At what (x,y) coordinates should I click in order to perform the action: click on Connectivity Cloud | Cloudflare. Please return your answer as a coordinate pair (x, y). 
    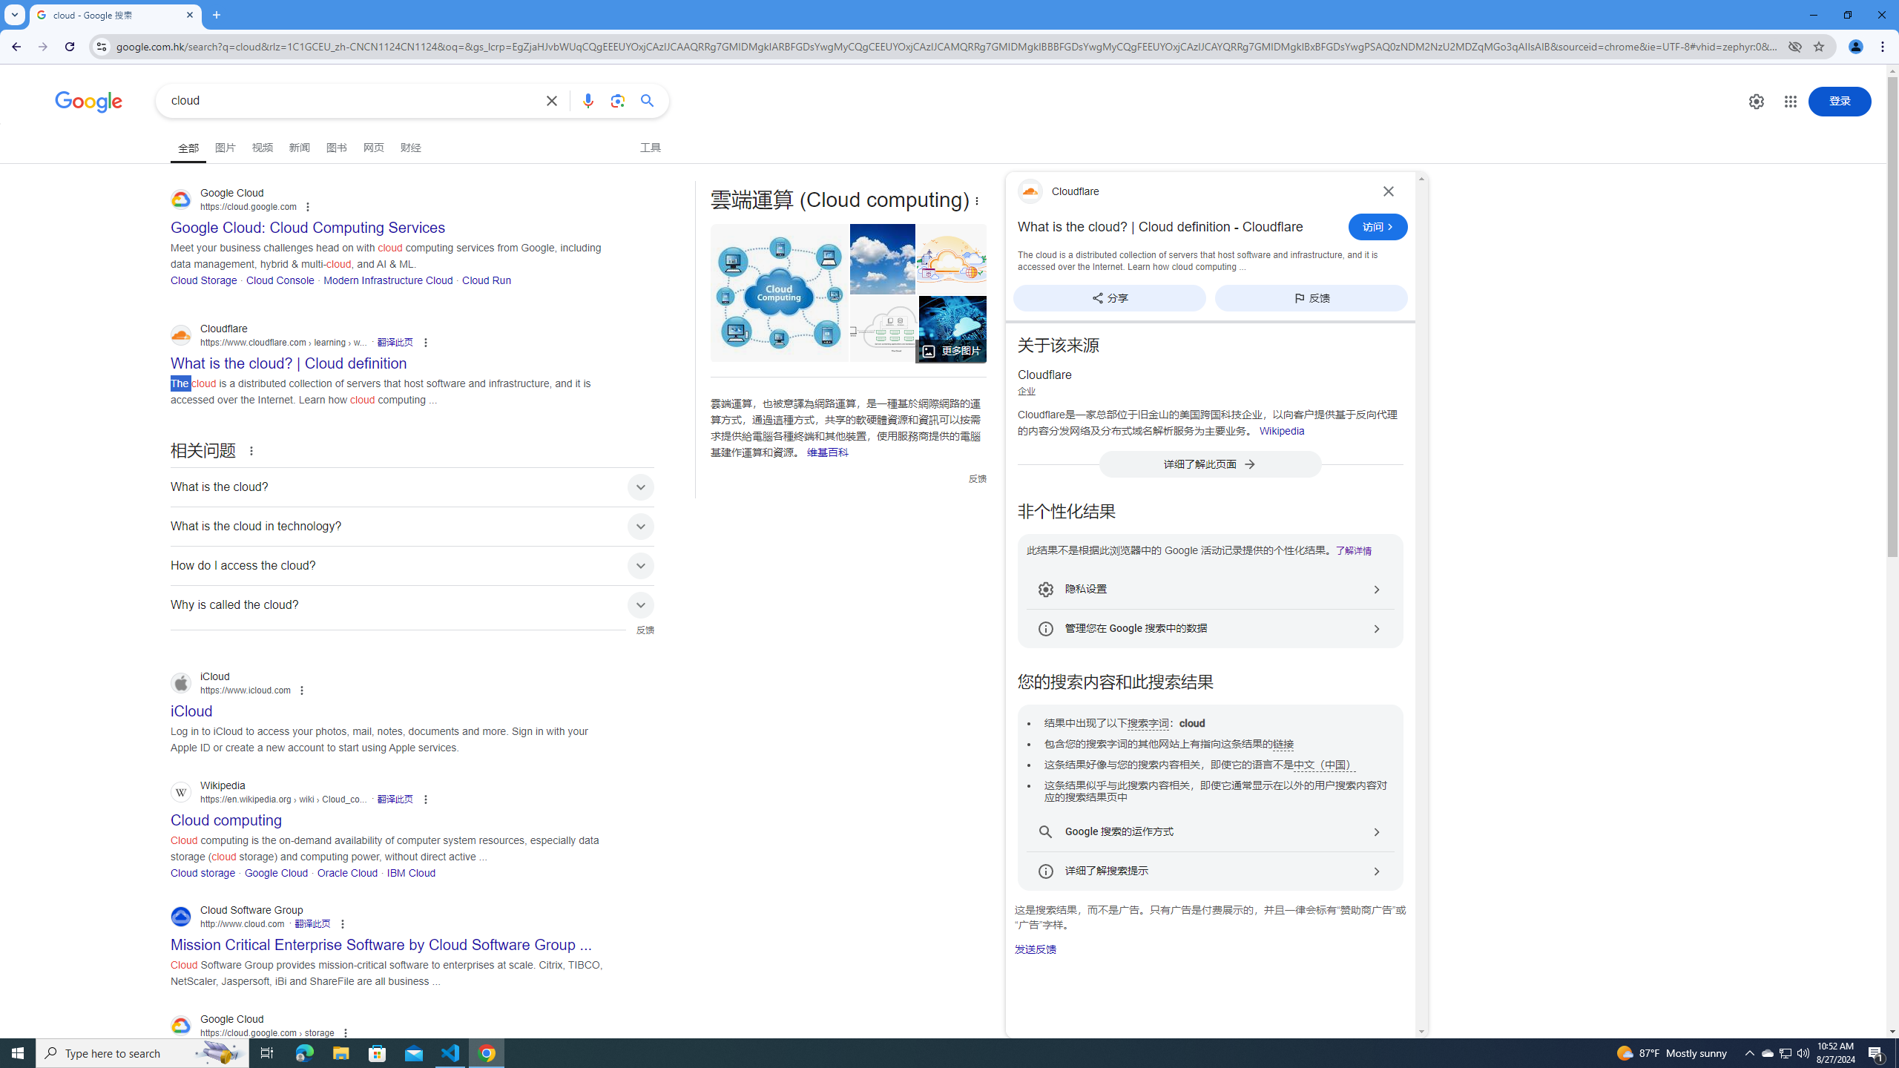
    Looking at the image, I should click on (952, 260).